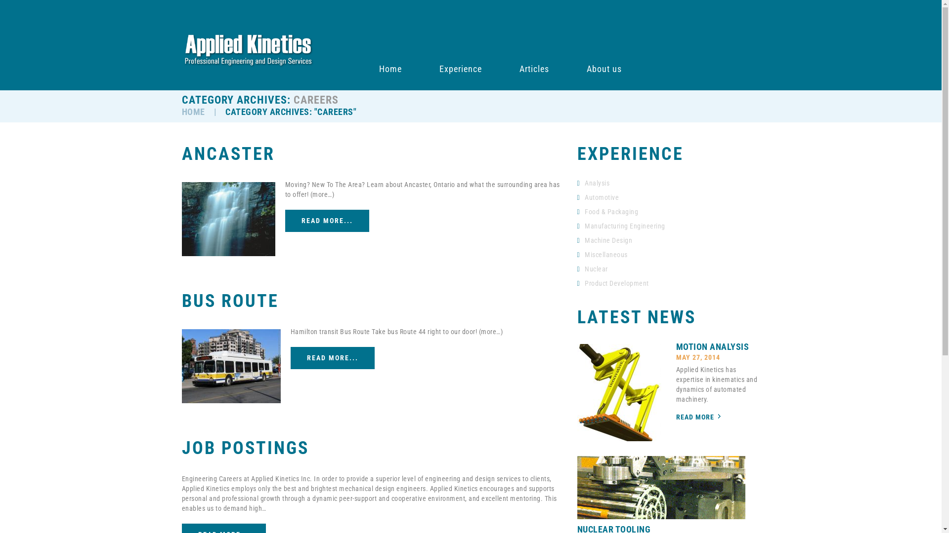 This screenshot has height=533, width=949. What do you see at coordinates (611, 212) in the screenshot?
I see `Food & Packaging` at bounding box center [611, 212].